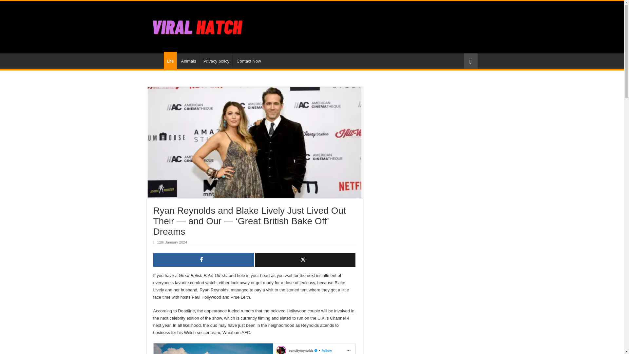 The width and height of the screenshot is (629, 354). Describe the element at coordinates (305, 260) in the screenshot. I see `Tweet` at that location.